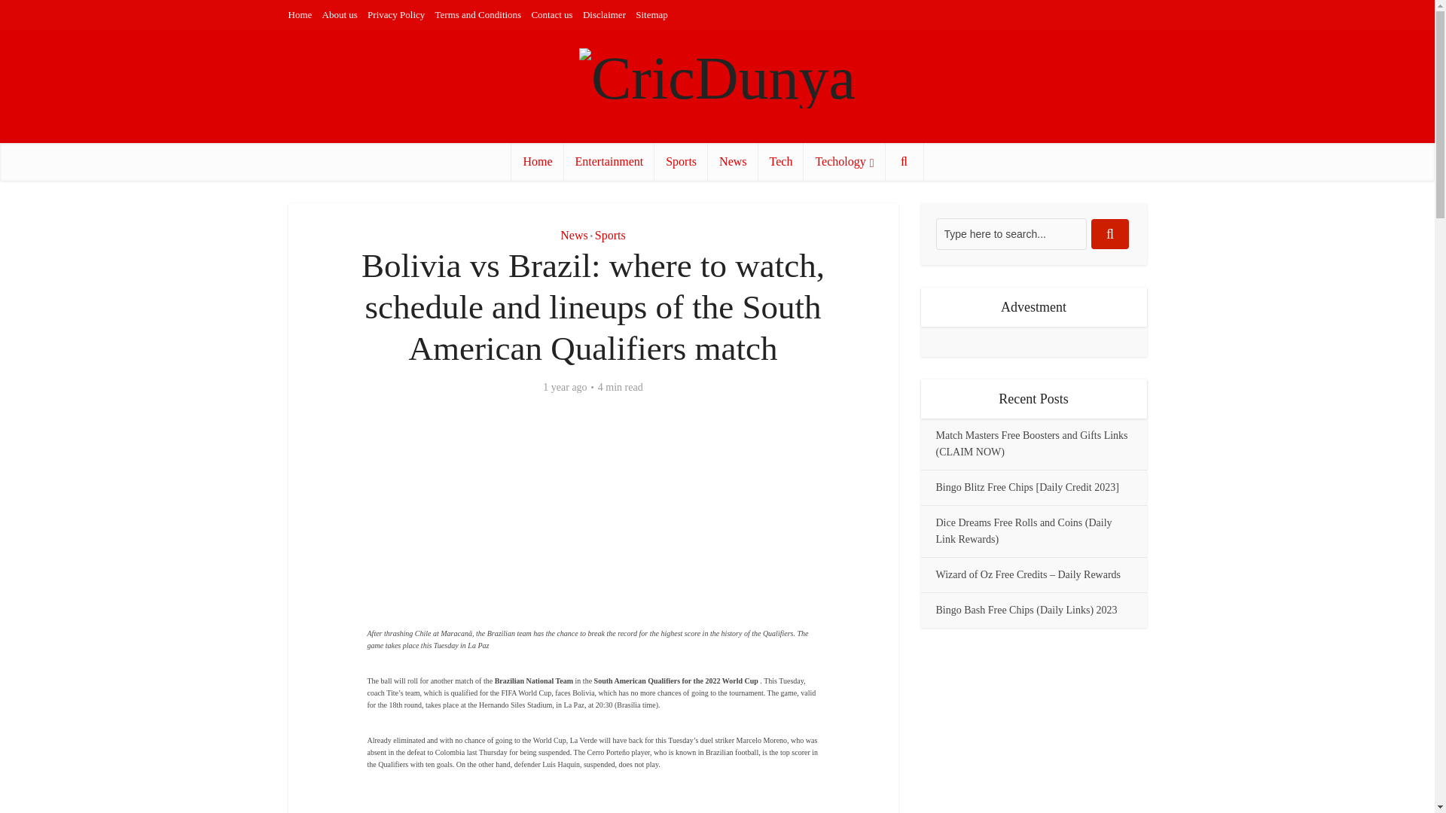 This screenshot has height=813, width=1446. I want to click on Sitemap, so click(652, 14).